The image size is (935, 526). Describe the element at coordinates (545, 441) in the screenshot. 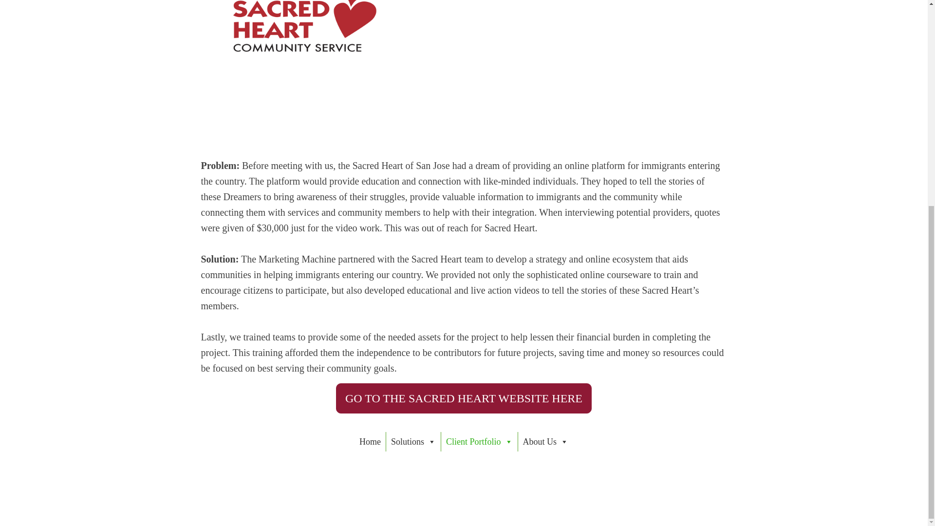

I see `About Us` at that location.